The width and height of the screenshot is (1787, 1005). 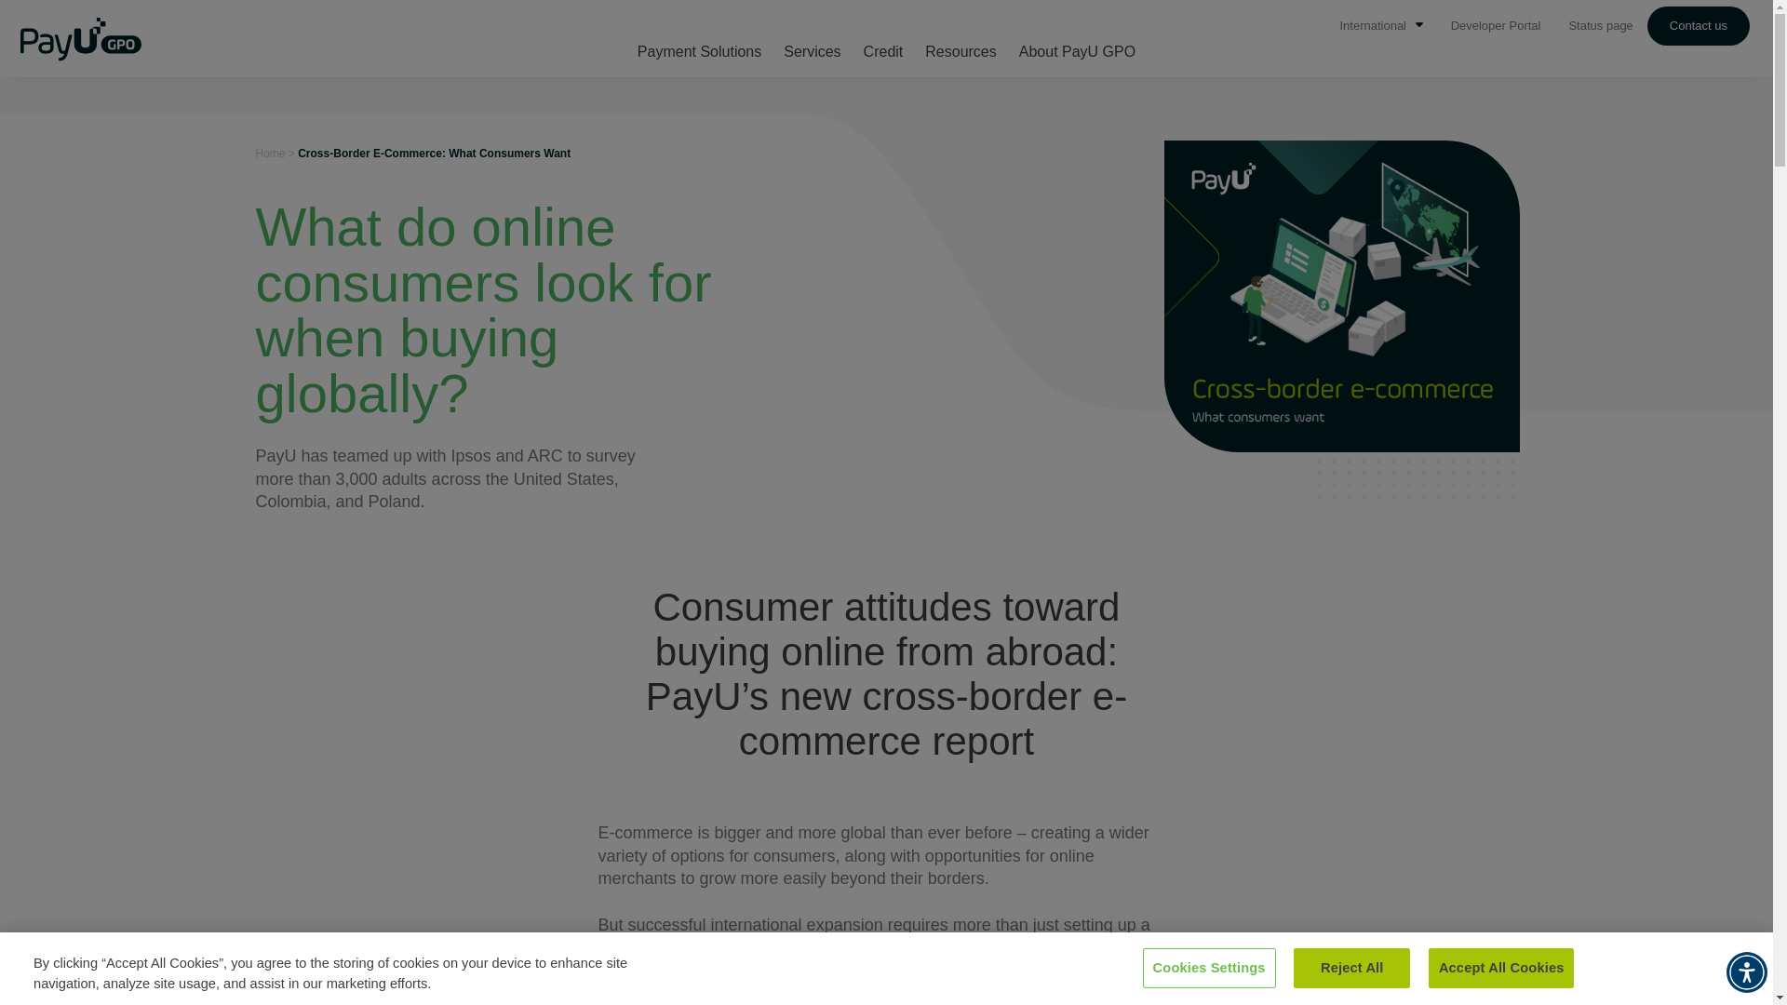 What do you see at coordinates (1601, 25) in the screenshot?
I see `Status page` at bounding box center [1601, 25].